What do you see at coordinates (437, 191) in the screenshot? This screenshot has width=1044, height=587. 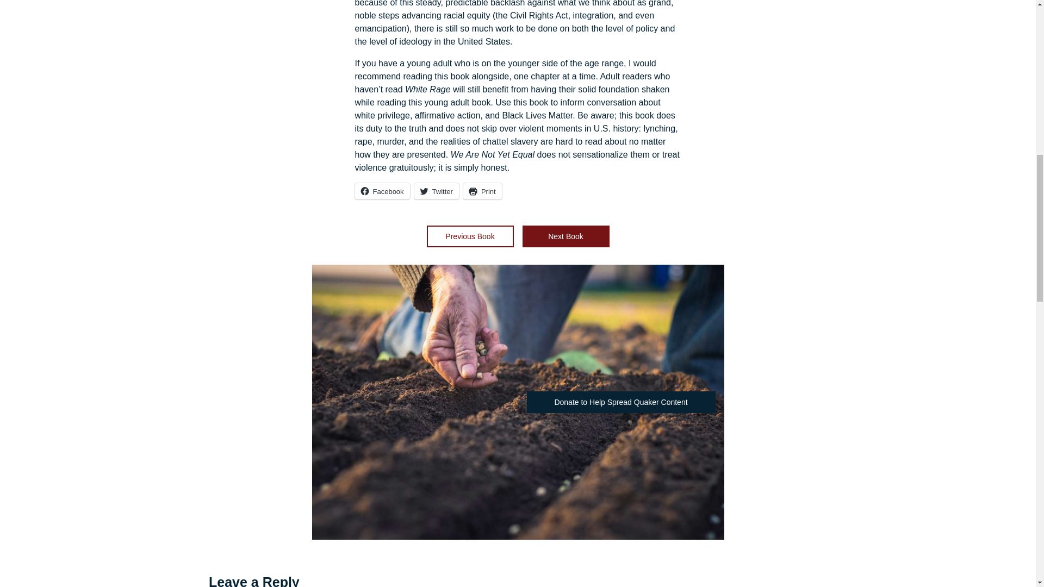 I see `Click to share on Twitter` at bounding box center [437, 191].